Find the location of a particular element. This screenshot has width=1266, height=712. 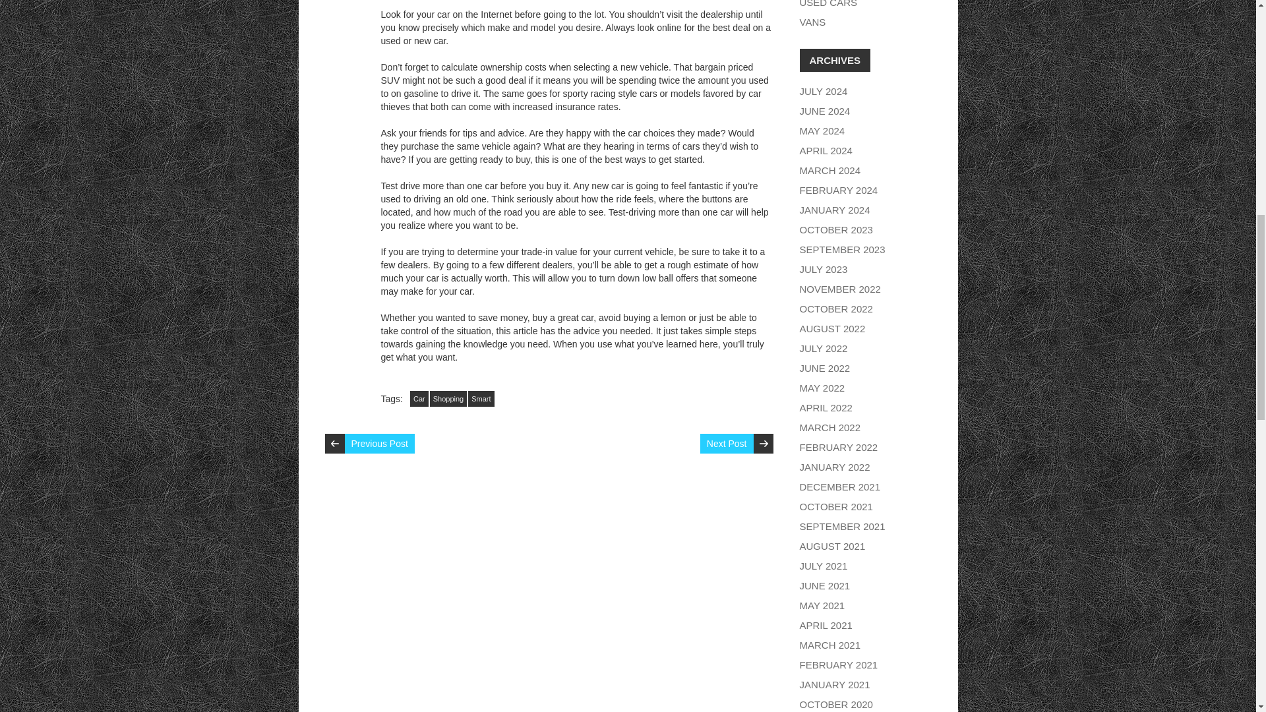

MAY 2024 is located at coordinates (822, 131).